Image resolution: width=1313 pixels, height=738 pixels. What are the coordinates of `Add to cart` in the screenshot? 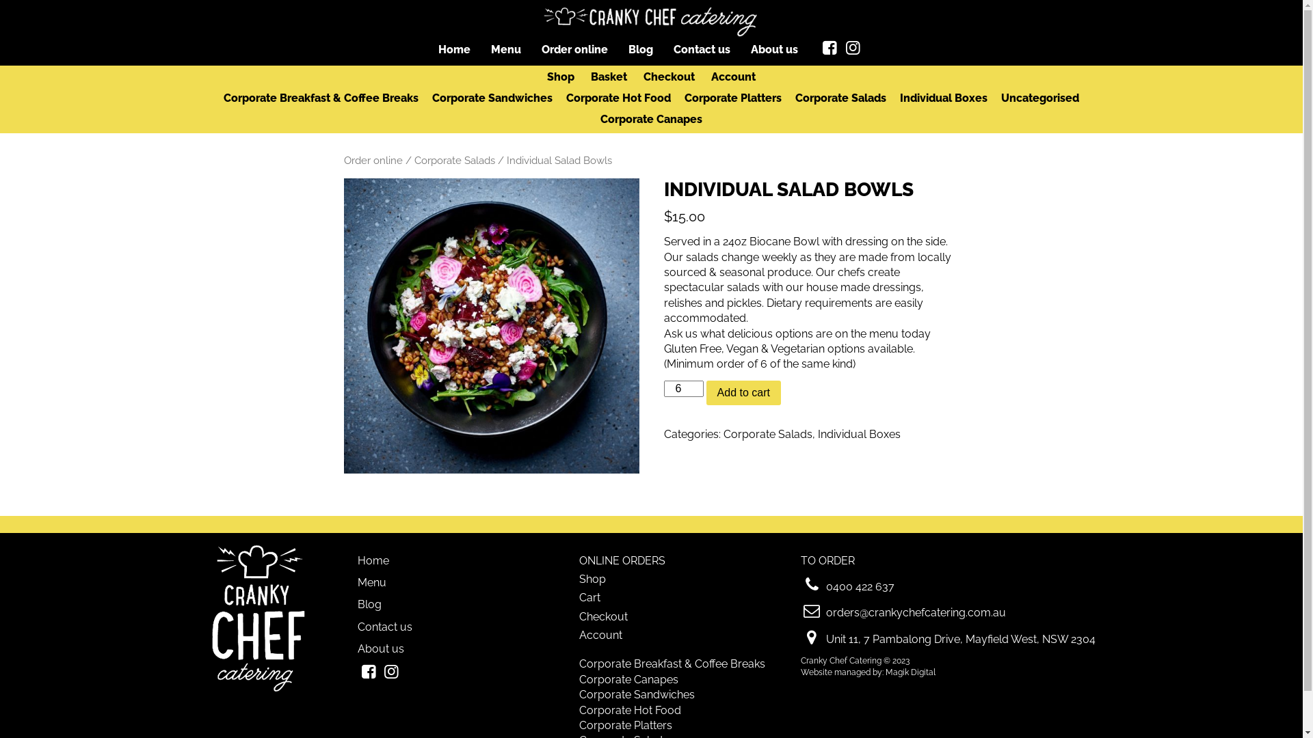 It's located at (744, 393).